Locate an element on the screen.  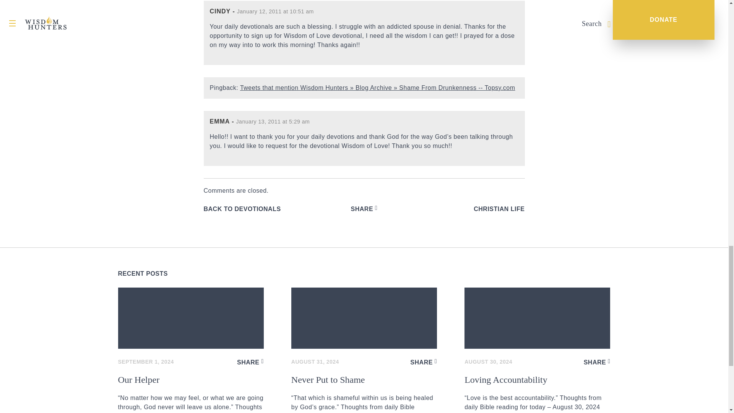
January 12, 2011 at 10:51 am is located at coordinates (275, 11).